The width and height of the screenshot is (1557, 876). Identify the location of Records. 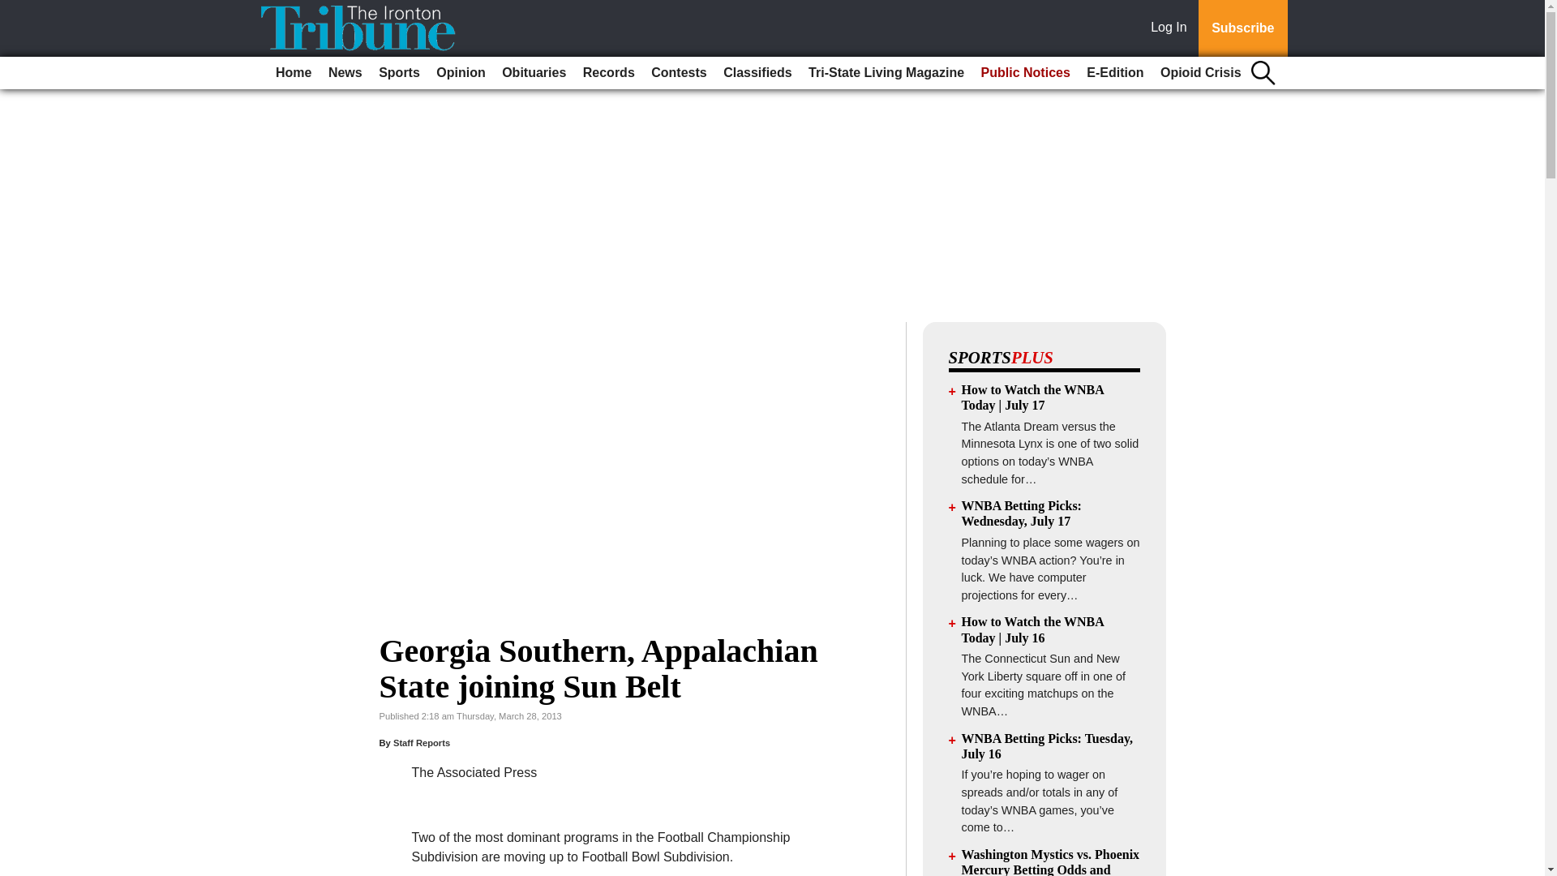
(608, 73).